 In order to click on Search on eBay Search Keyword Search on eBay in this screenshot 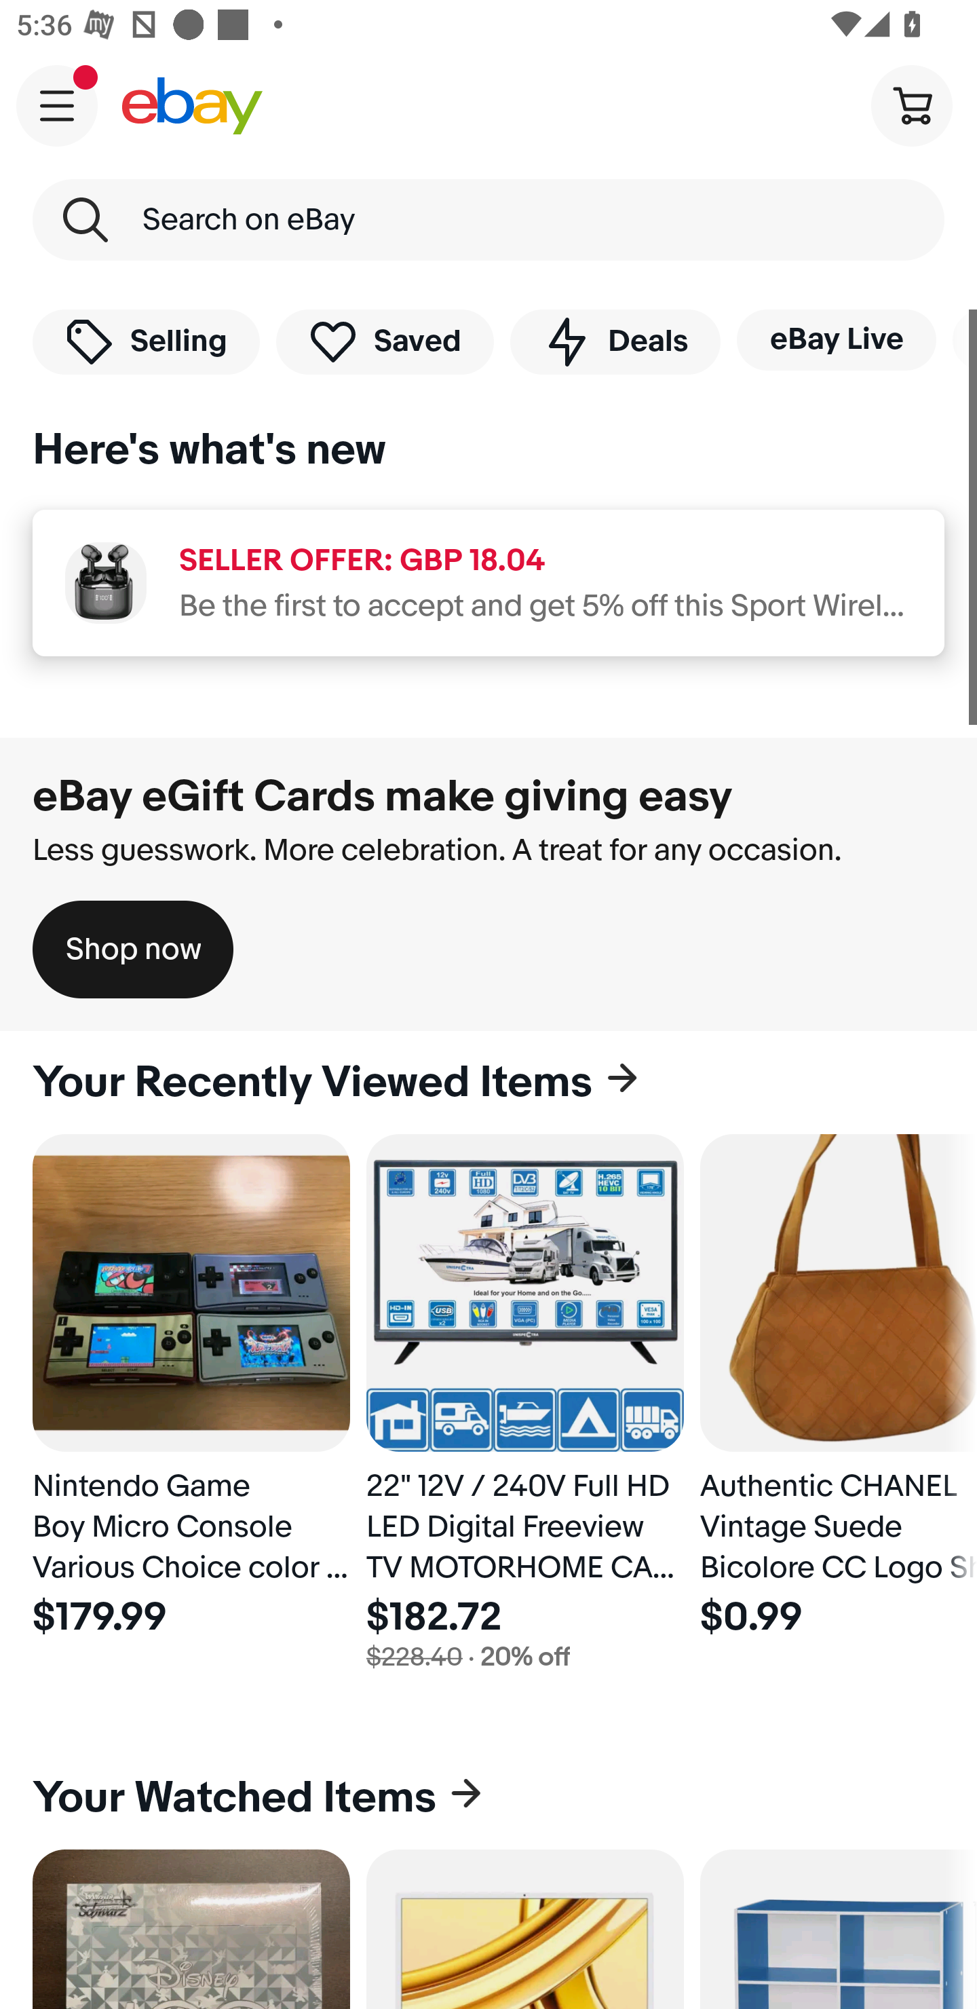, I will do `click(488, 220)`.